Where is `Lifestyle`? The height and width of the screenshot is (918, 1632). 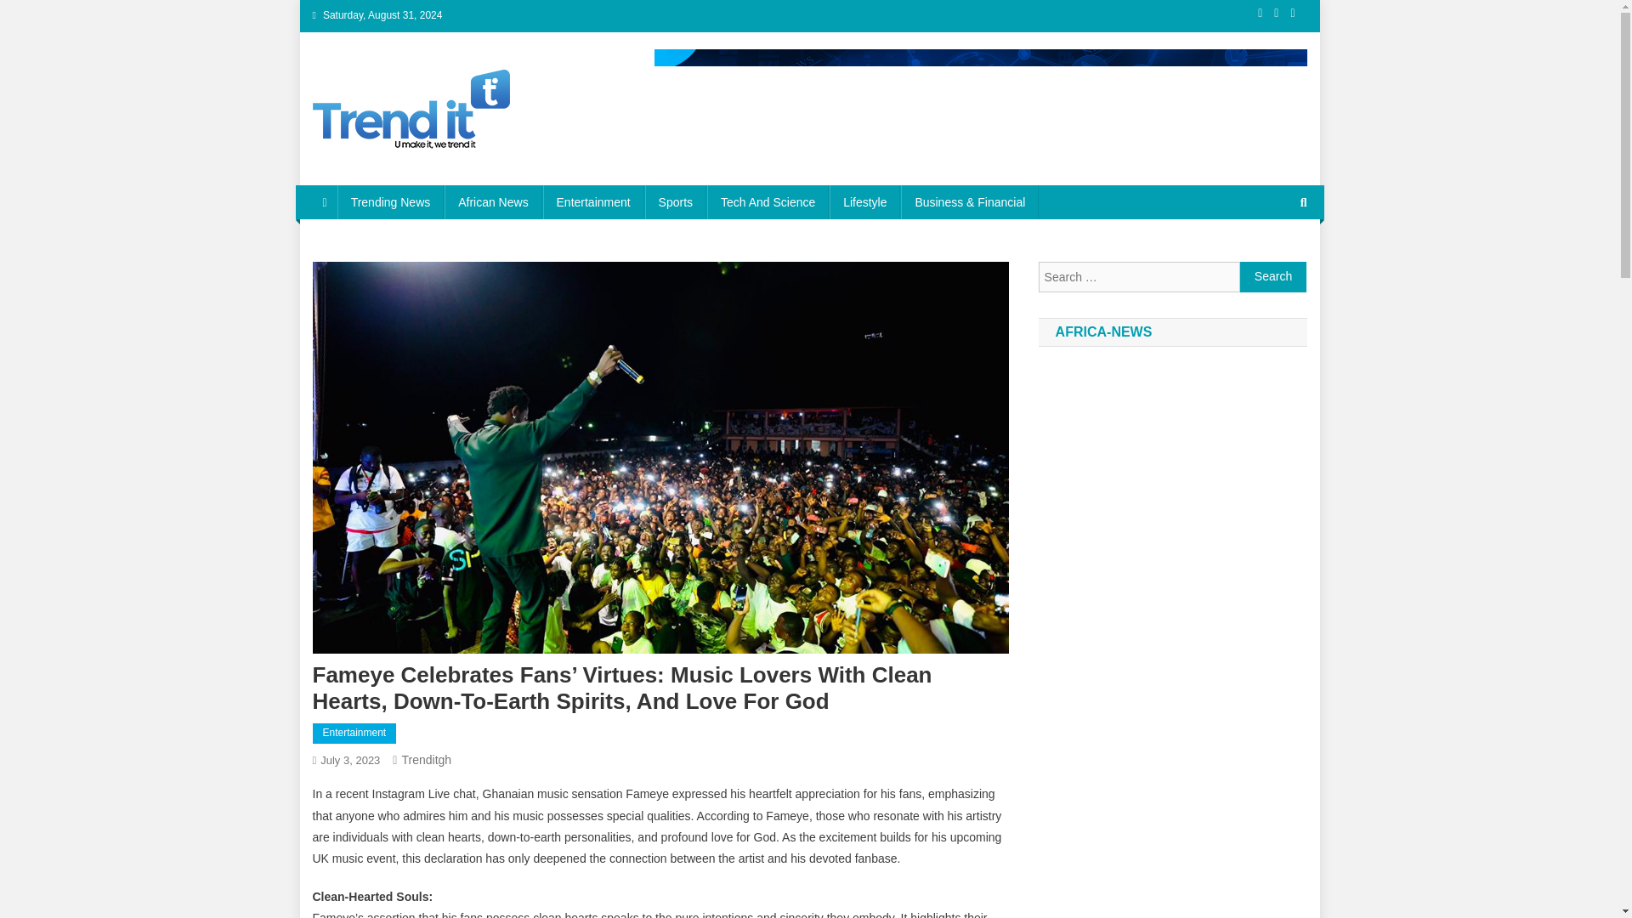 Lifestyle is located at coordinates (864, 202).